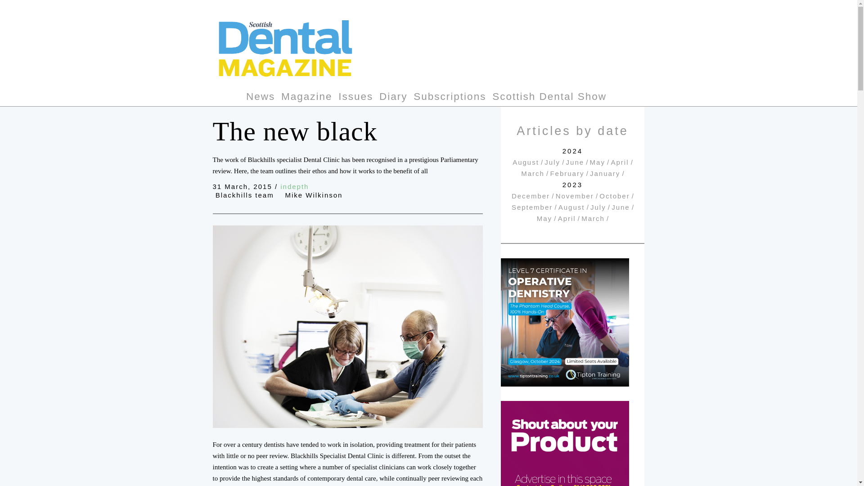  What do you see at coordinates (294, 186) in the screenshot?
I see `indepth` at bounding box center [294, 186].